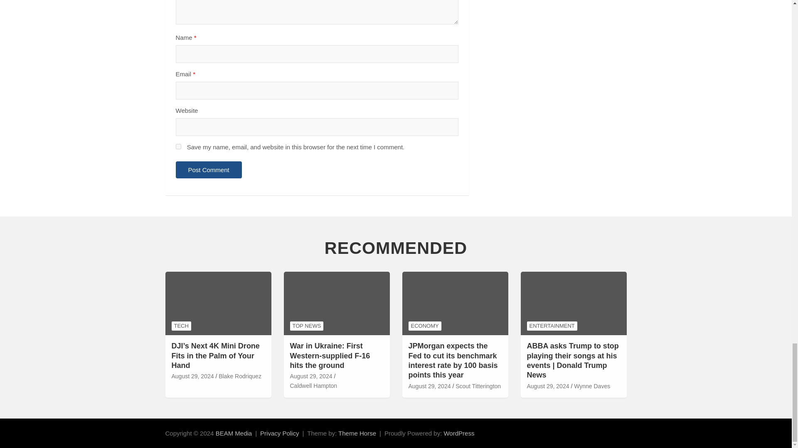 This screenshot has height=448, width=798. What do you see at coordinates (192, 377) in the screenshot?
I see `August 29, 2024` at bounding box center [192, 377].